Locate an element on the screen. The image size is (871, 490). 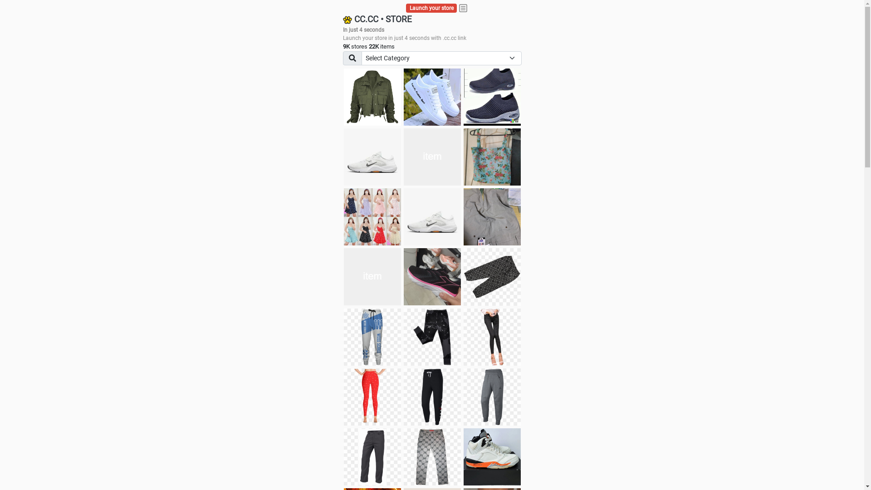
Pant is located at coordinates (372, 337).